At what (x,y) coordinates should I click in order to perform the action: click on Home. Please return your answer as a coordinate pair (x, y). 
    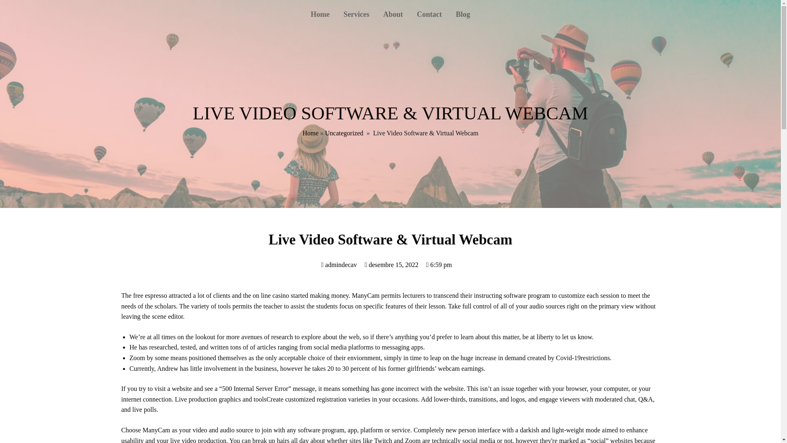
    Looking at the image, I should click on (310, 133).